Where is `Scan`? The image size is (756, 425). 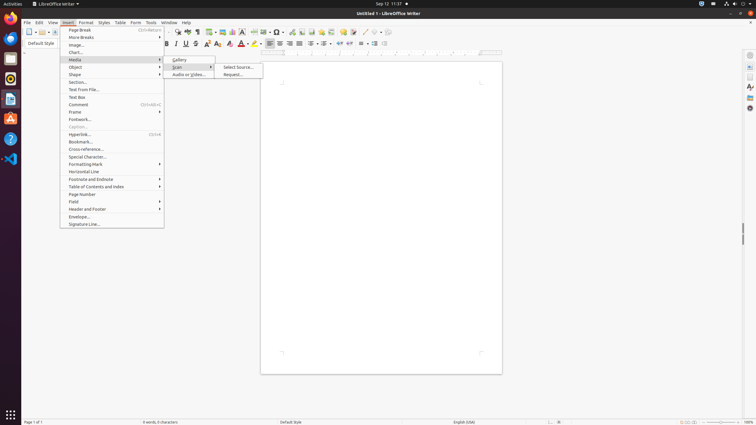 Scan is located at coordinates (189, 67).